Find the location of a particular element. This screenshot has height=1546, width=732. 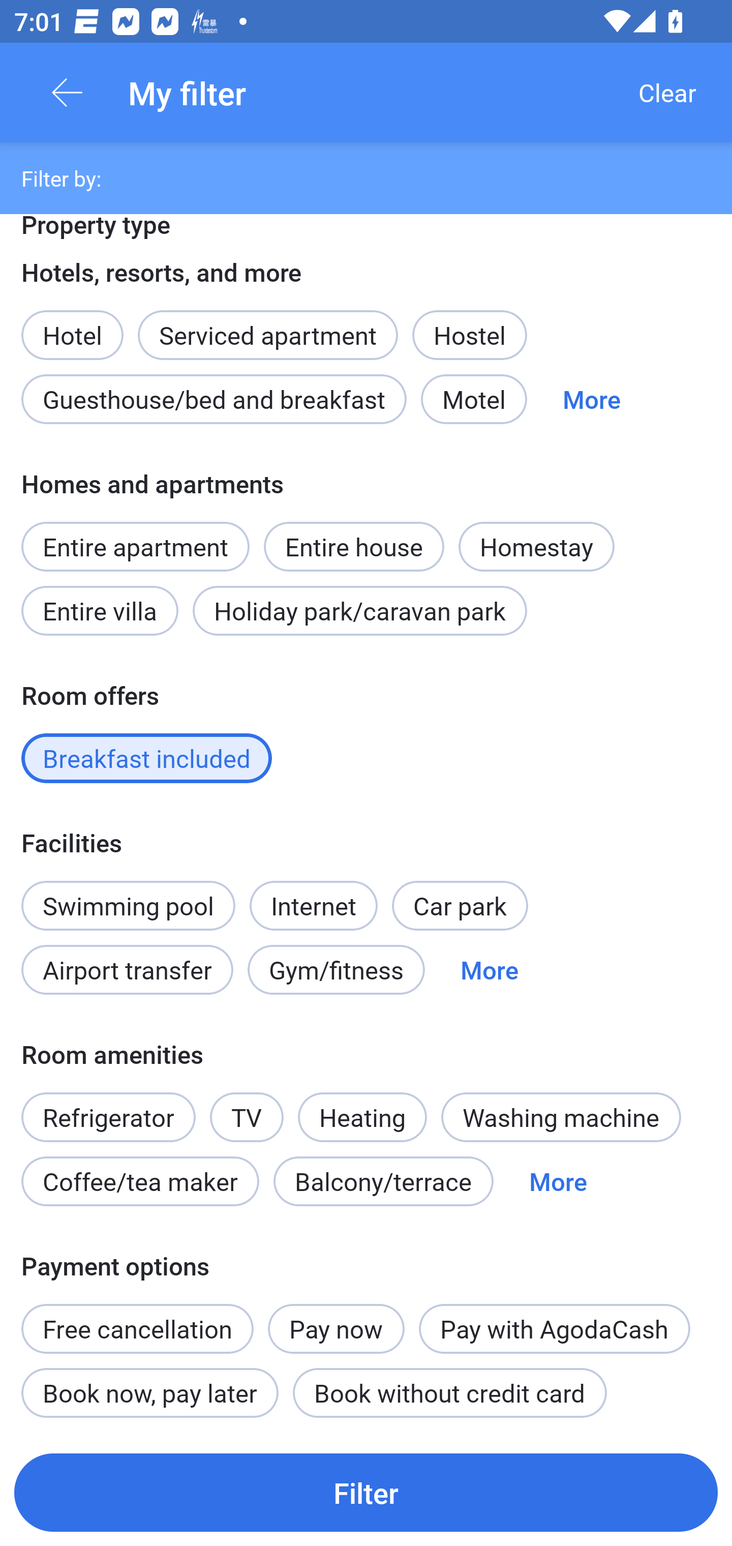

Homestay is located at coordinates (536, 546).